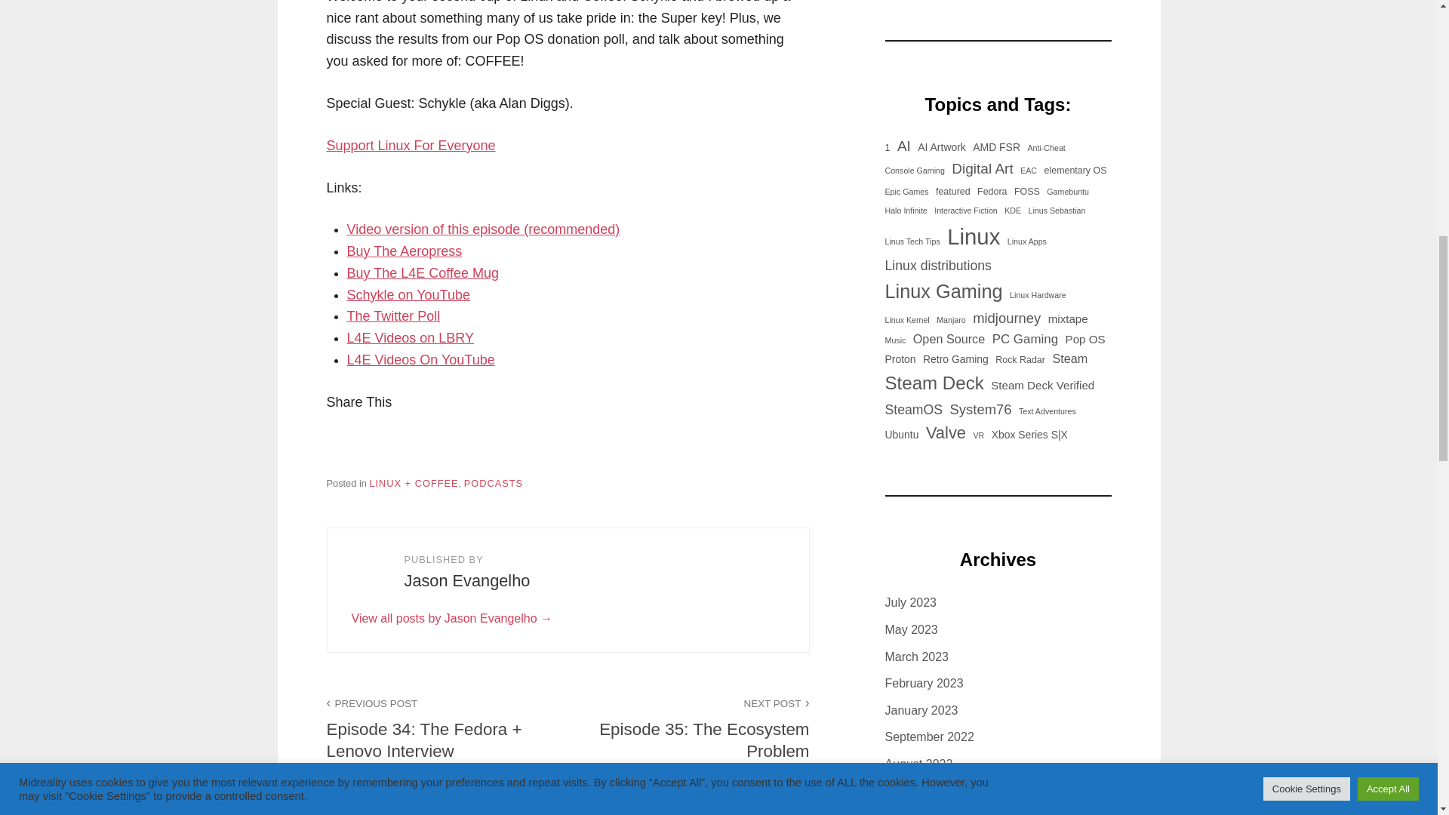 This screenshot has height=815, width=1449. What do you see at coordinates (423, 273) in the screenshot?
I see `Buy The L4E Coffee Mug` at bounding box center [423, 273].